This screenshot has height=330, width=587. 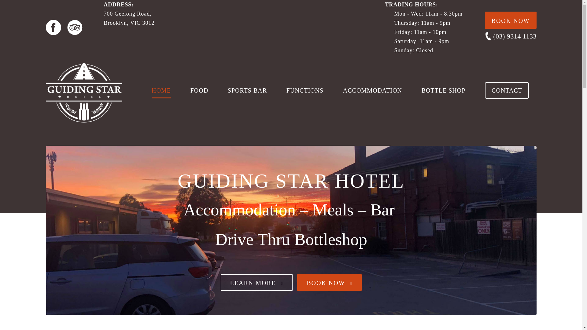 I want to click on FUNCTIONS, so click(x=305, y=90).